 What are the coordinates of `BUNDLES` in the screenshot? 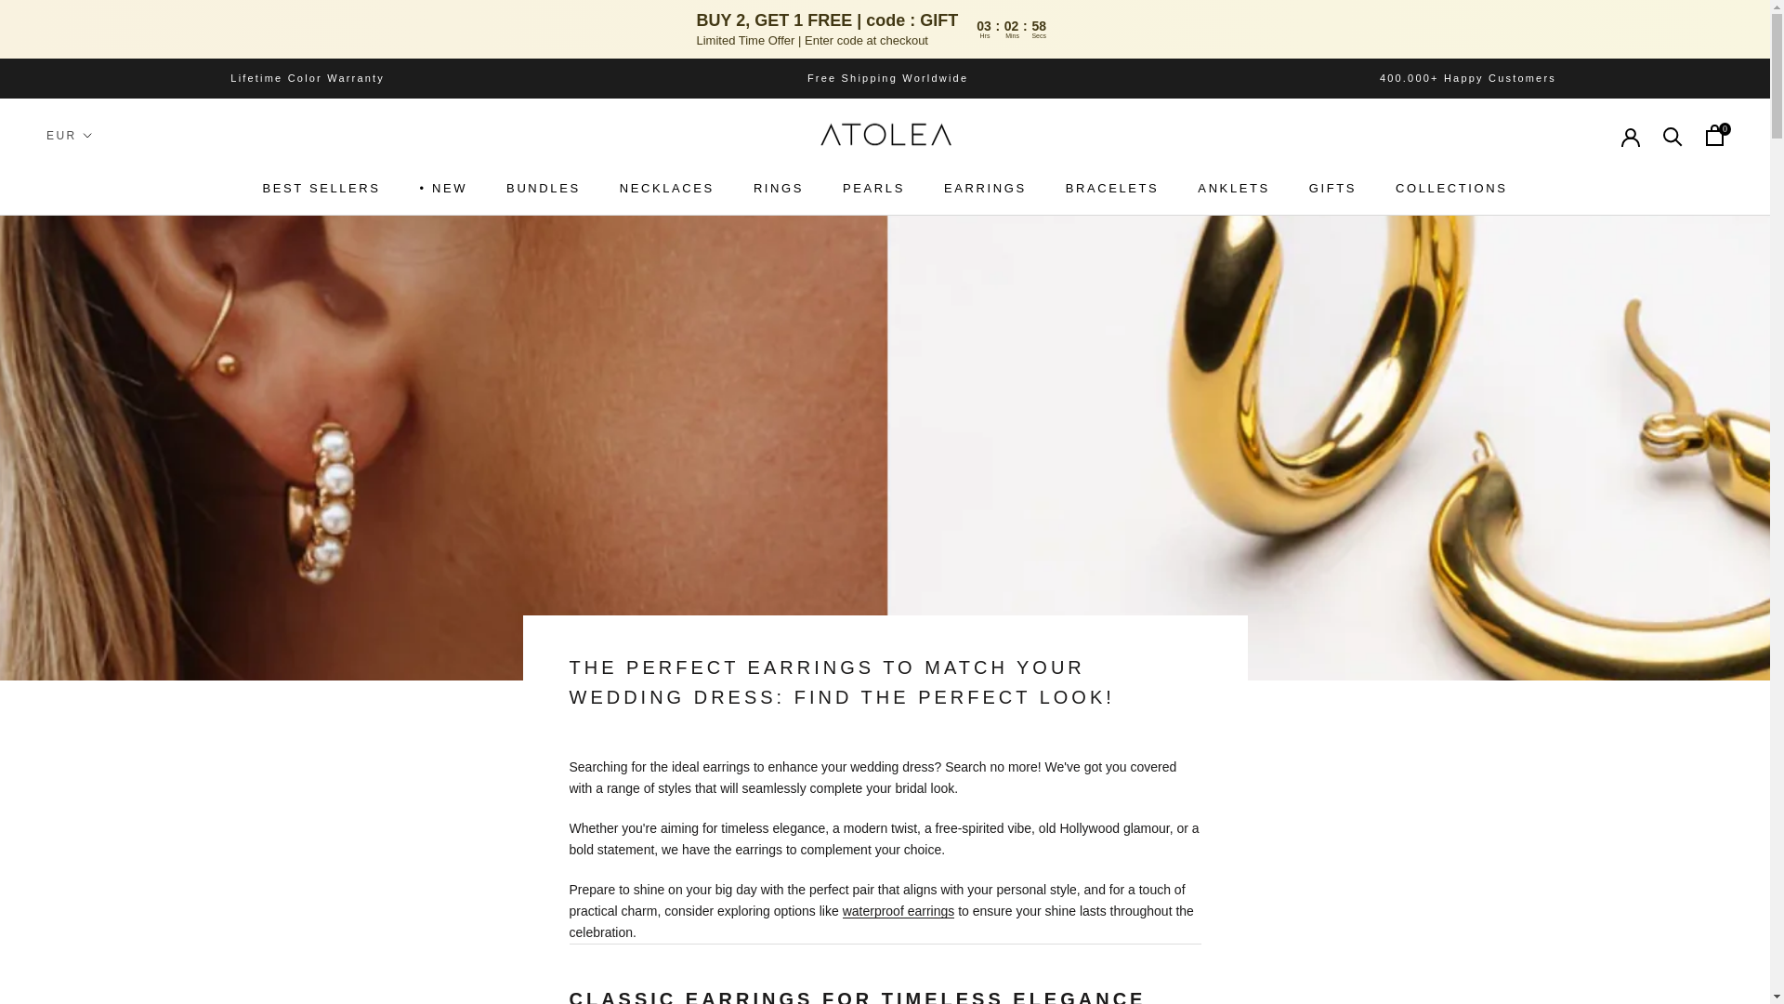 It's located at (544, 189).